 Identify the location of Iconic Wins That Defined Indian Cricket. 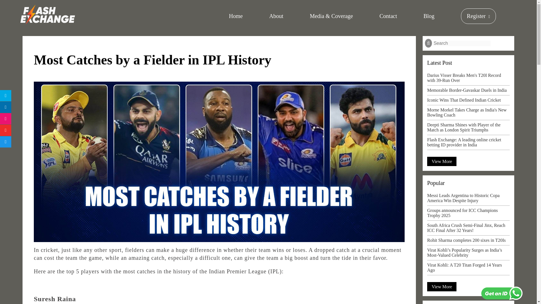
(468, 101).